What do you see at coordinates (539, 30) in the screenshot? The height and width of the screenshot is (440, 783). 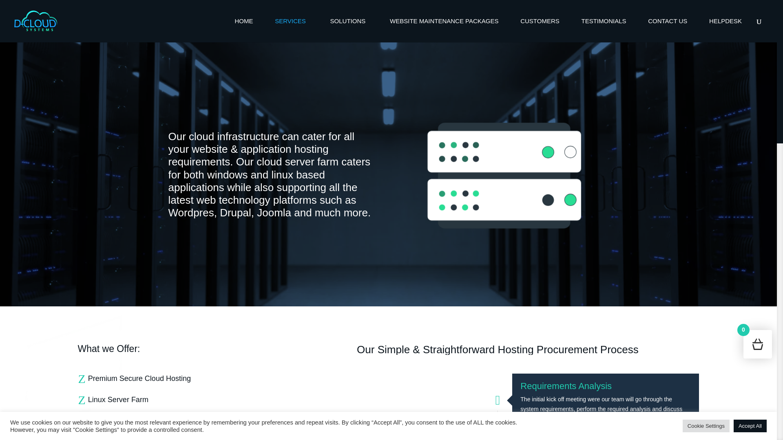 I see `CUSTOMERS` at bounding box center [539, 30].